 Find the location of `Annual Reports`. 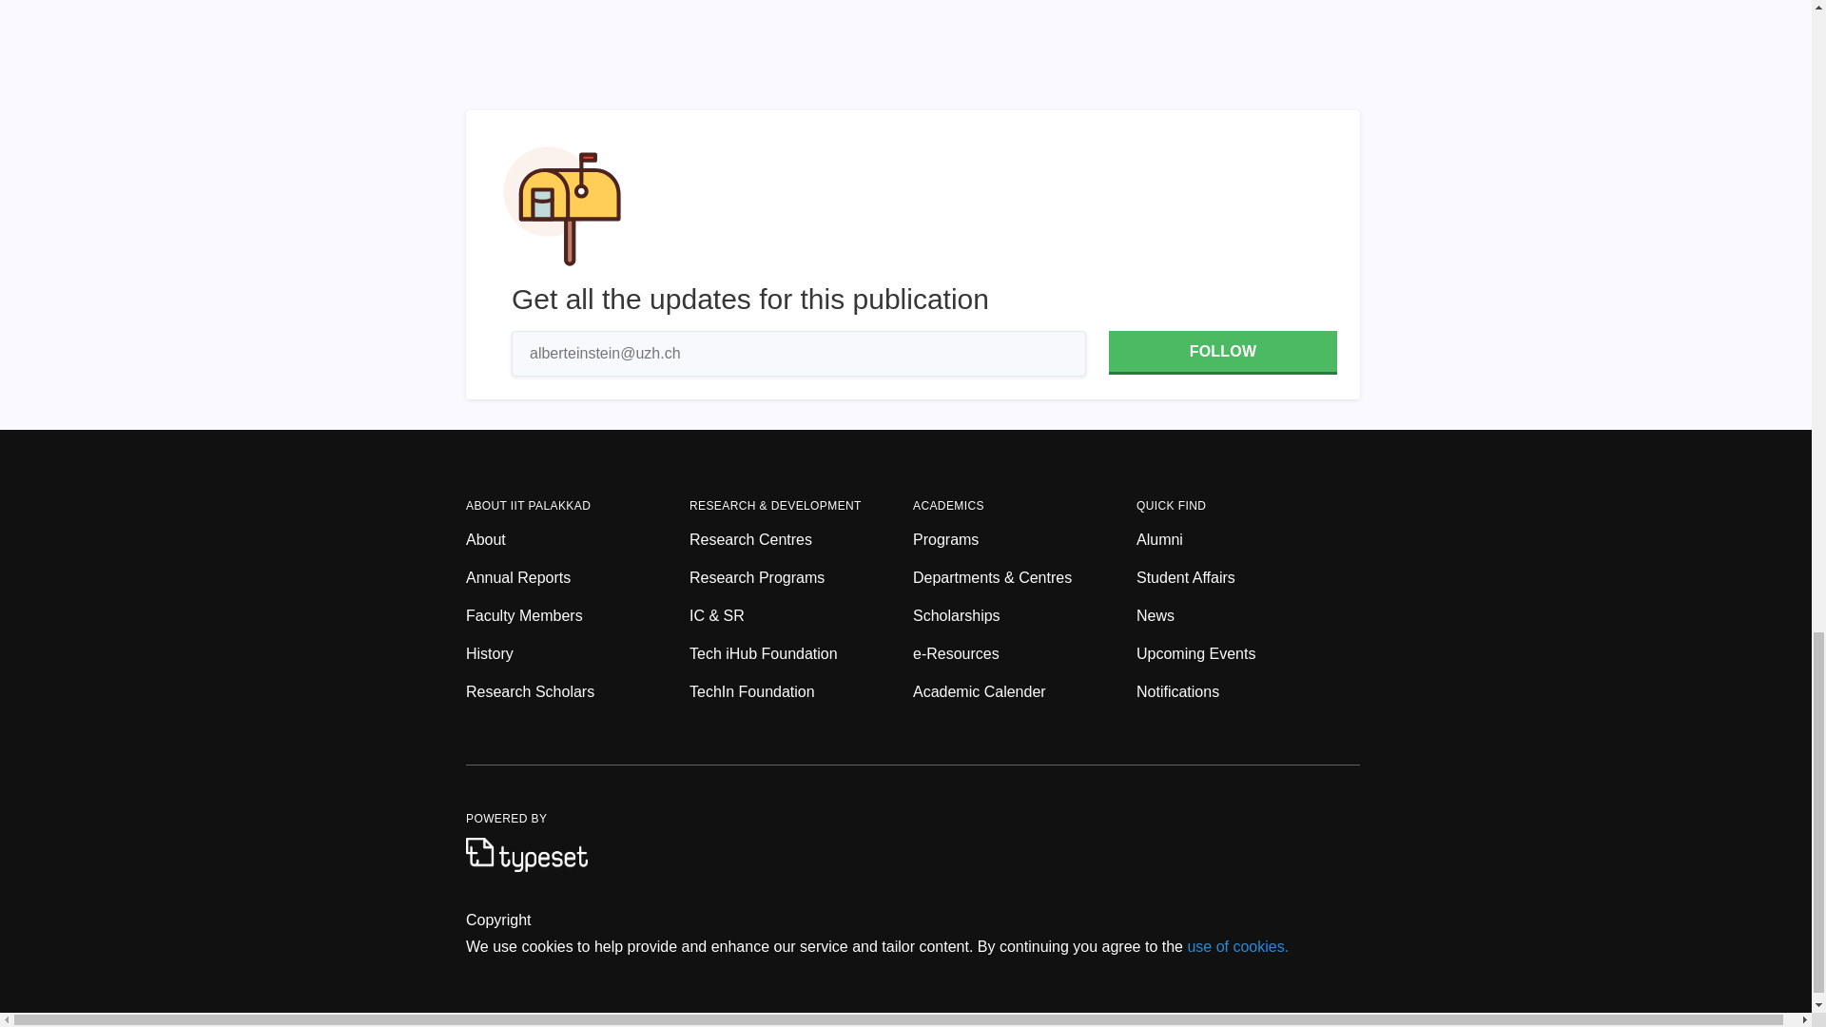

Annual Reports is located at coordinates (577, 578).